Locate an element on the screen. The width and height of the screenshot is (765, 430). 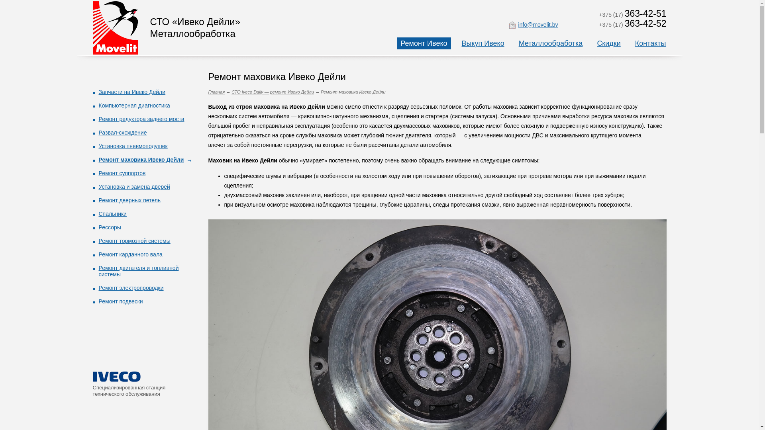
info@movelit.by is located at coordinates (534, 25).